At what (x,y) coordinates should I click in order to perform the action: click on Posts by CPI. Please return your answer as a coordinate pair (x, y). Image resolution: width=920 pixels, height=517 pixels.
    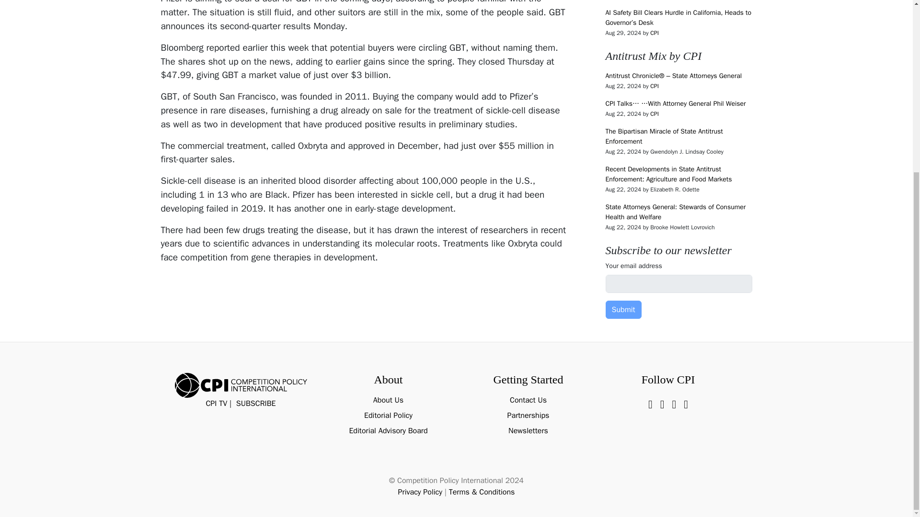
    Looking at the image, I should click on (655, 33).